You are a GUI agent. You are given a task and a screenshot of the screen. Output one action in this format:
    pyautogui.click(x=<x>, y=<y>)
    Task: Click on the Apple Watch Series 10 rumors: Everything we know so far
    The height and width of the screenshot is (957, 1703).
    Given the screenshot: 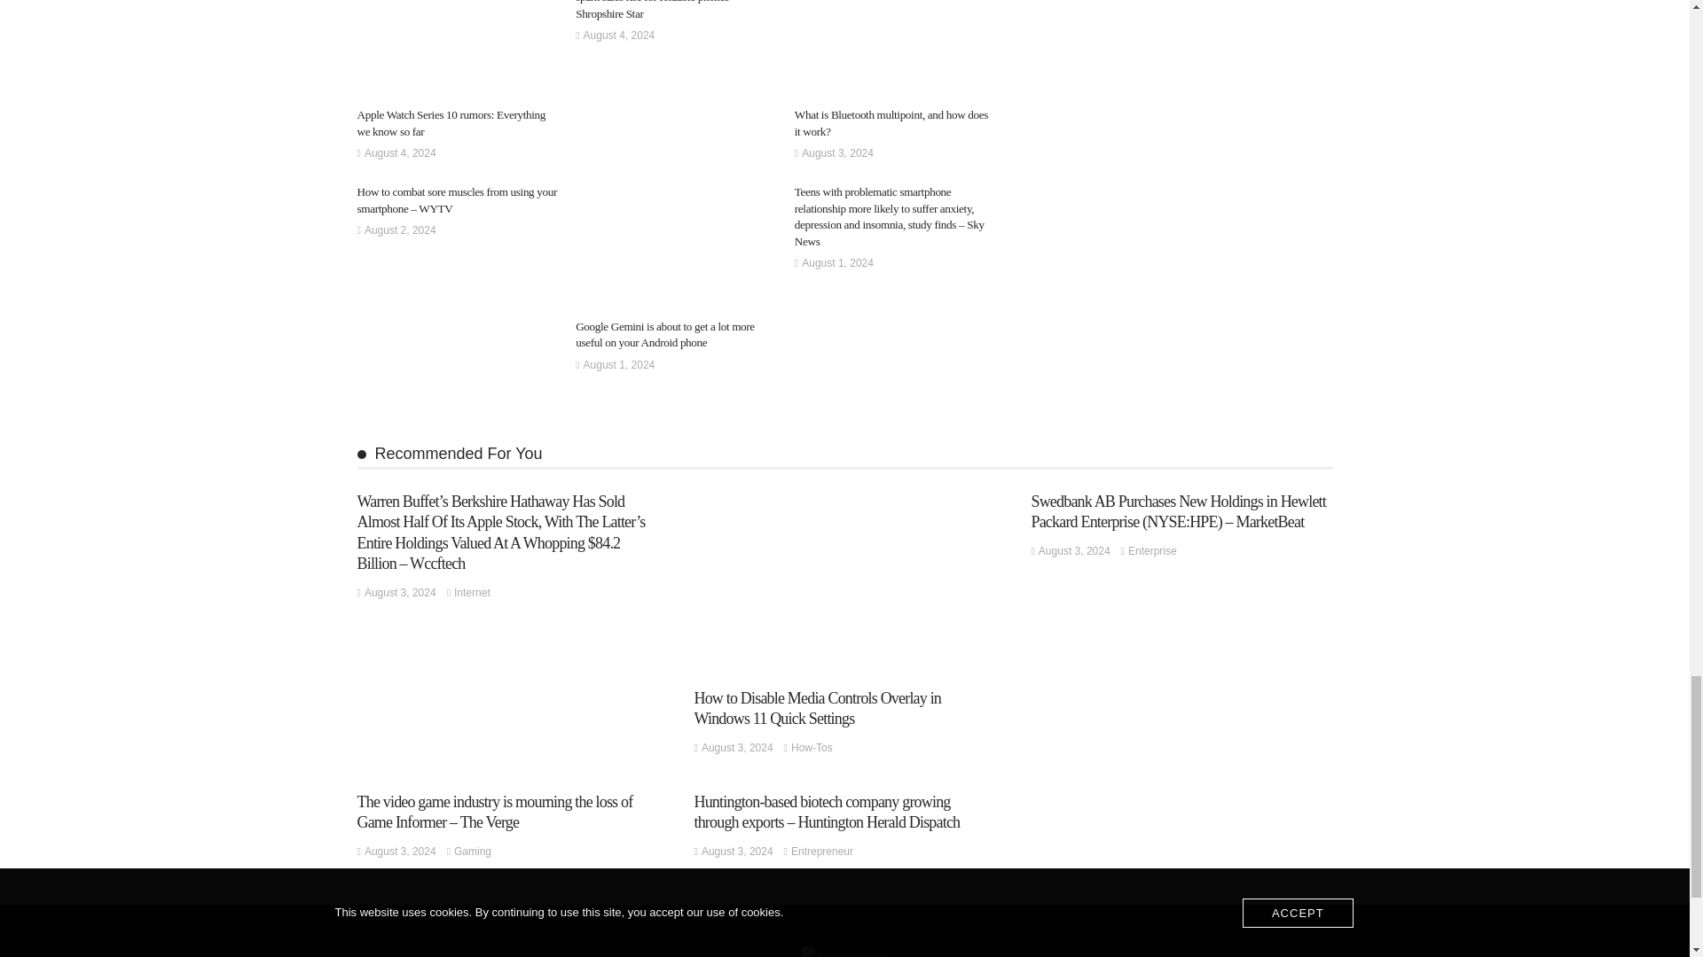 What is the action you would take?
    pyautogui.click(x=451, y=122)
    